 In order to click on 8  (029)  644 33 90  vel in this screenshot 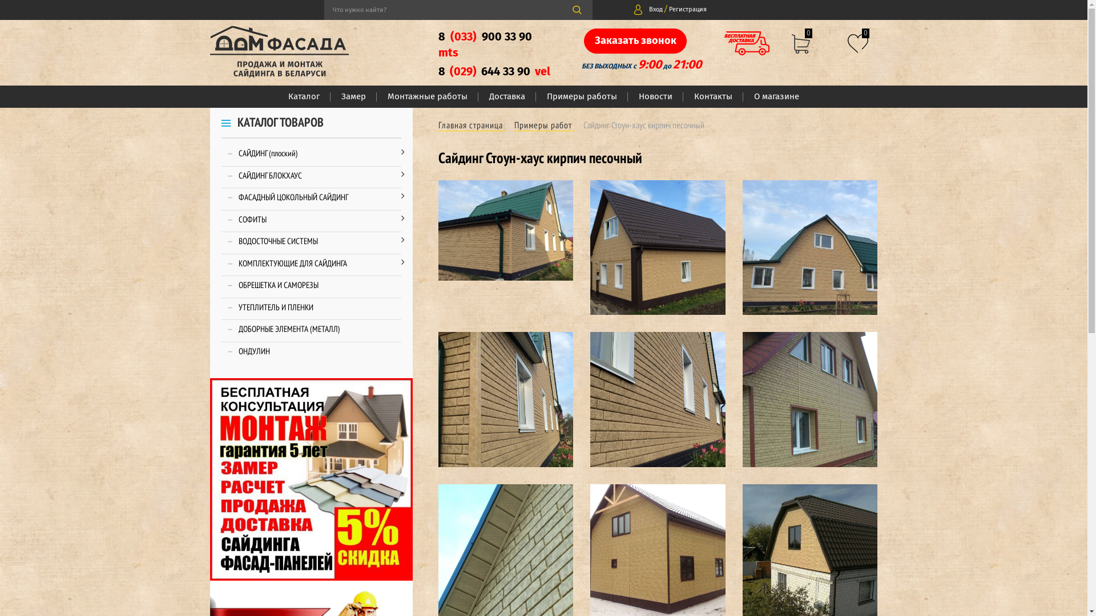, I will do `click(495, 82)`.